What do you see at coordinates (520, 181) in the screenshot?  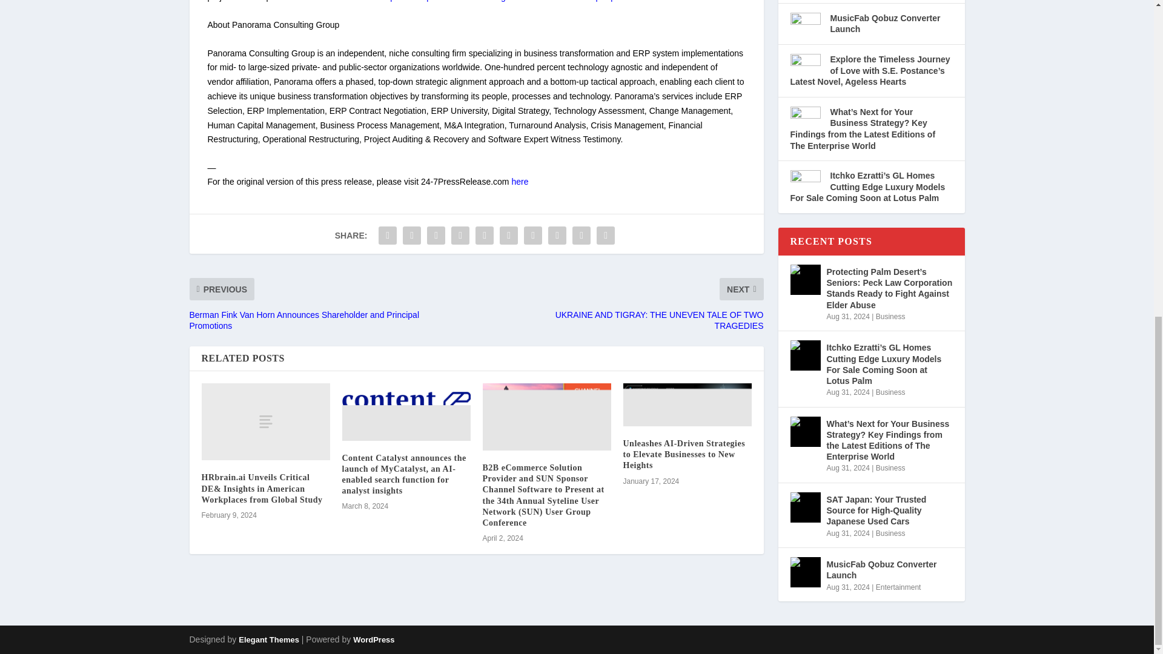 I see `here` at bounding box center [520, 181].